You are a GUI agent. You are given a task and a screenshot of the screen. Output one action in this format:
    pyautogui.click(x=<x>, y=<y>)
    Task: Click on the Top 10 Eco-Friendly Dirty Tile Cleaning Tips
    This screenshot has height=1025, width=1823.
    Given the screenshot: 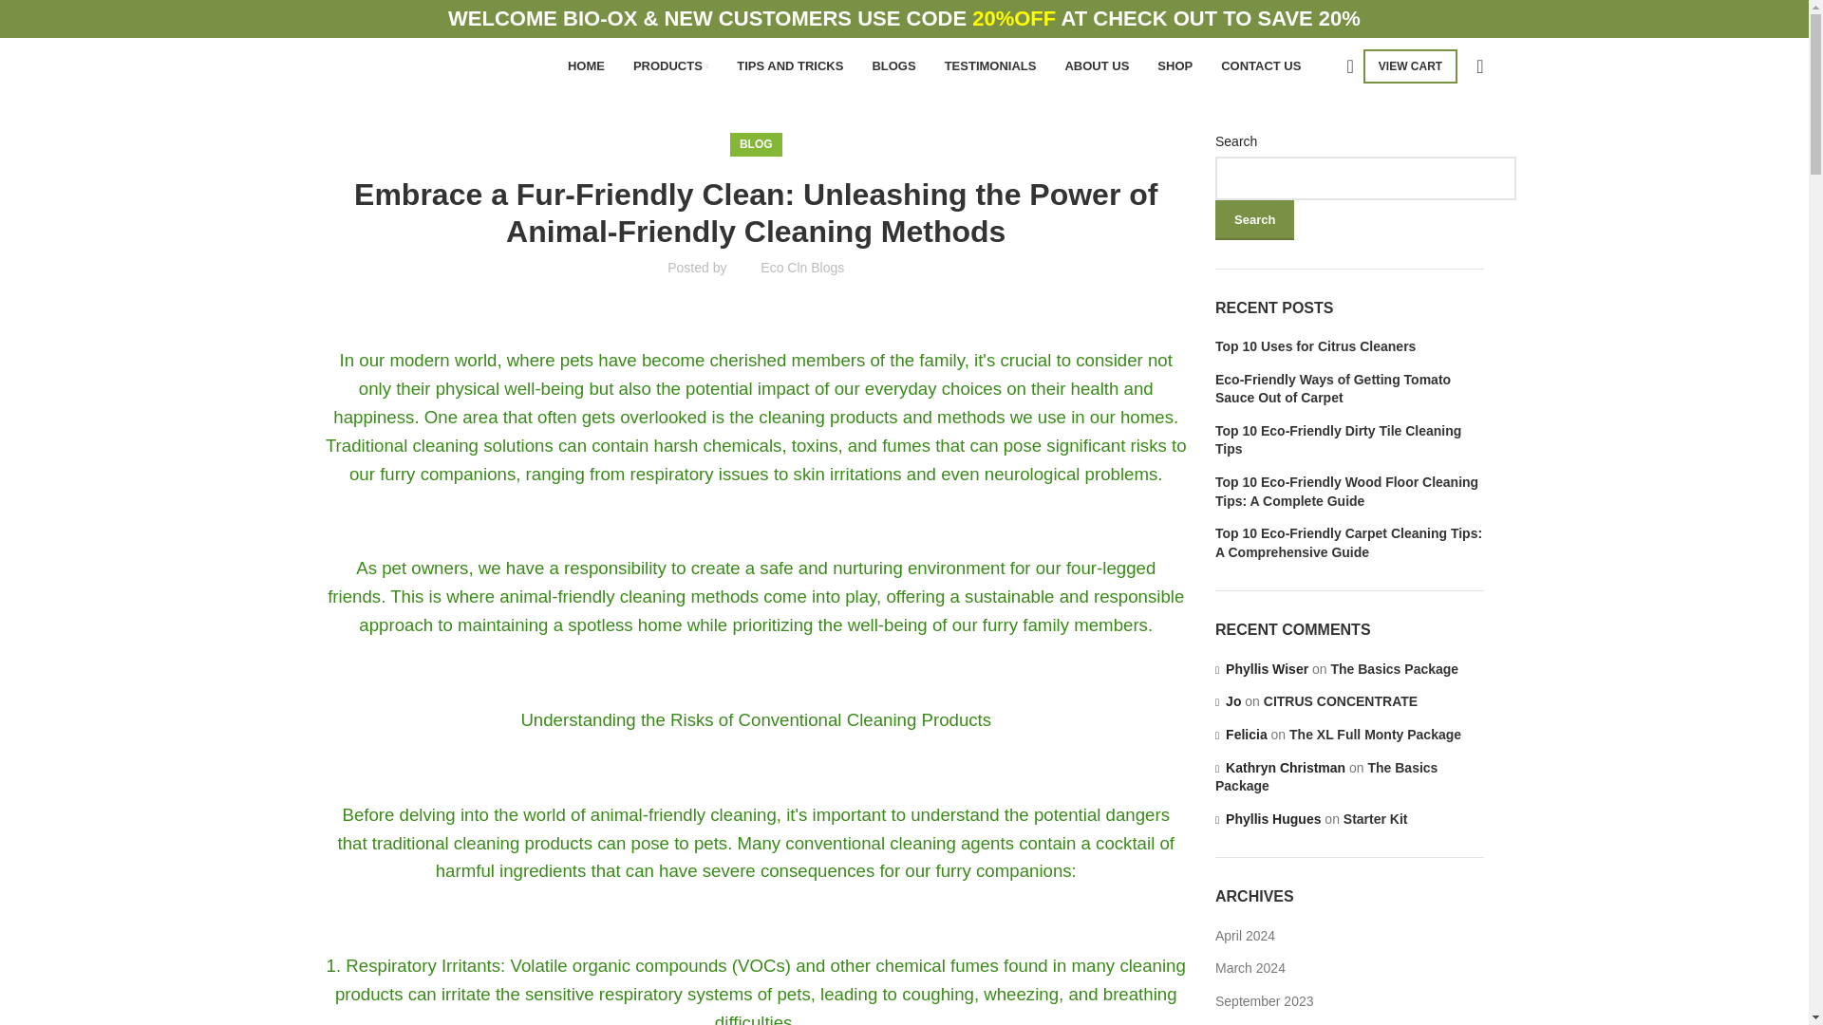 What is the action you would take?
    pyautogui.click(x=1349, y=440)
    